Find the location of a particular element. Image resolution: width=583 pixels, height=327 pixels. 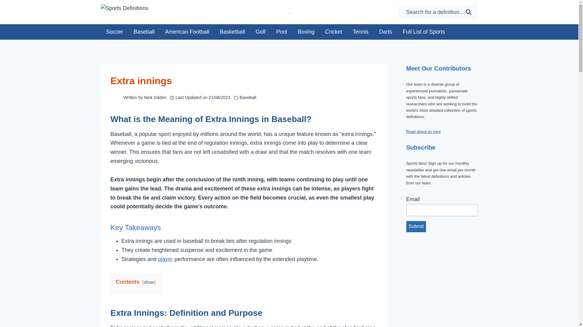

Golf is located at coordinates (261, 31).